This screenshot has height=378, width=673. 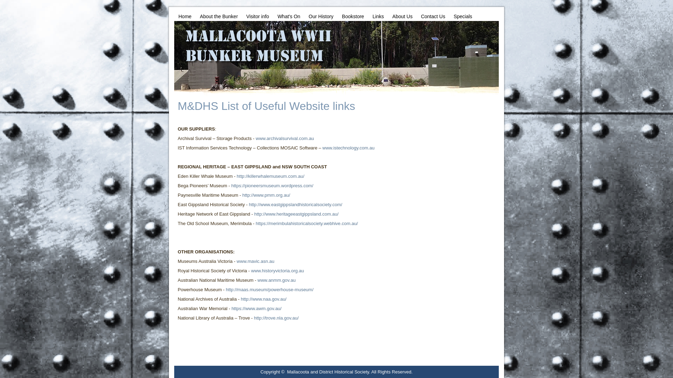 What do you see at coordinates (348, 148) in the screenshot?
I see `www.istechnology.com.au` at bounding box center [348, 148].